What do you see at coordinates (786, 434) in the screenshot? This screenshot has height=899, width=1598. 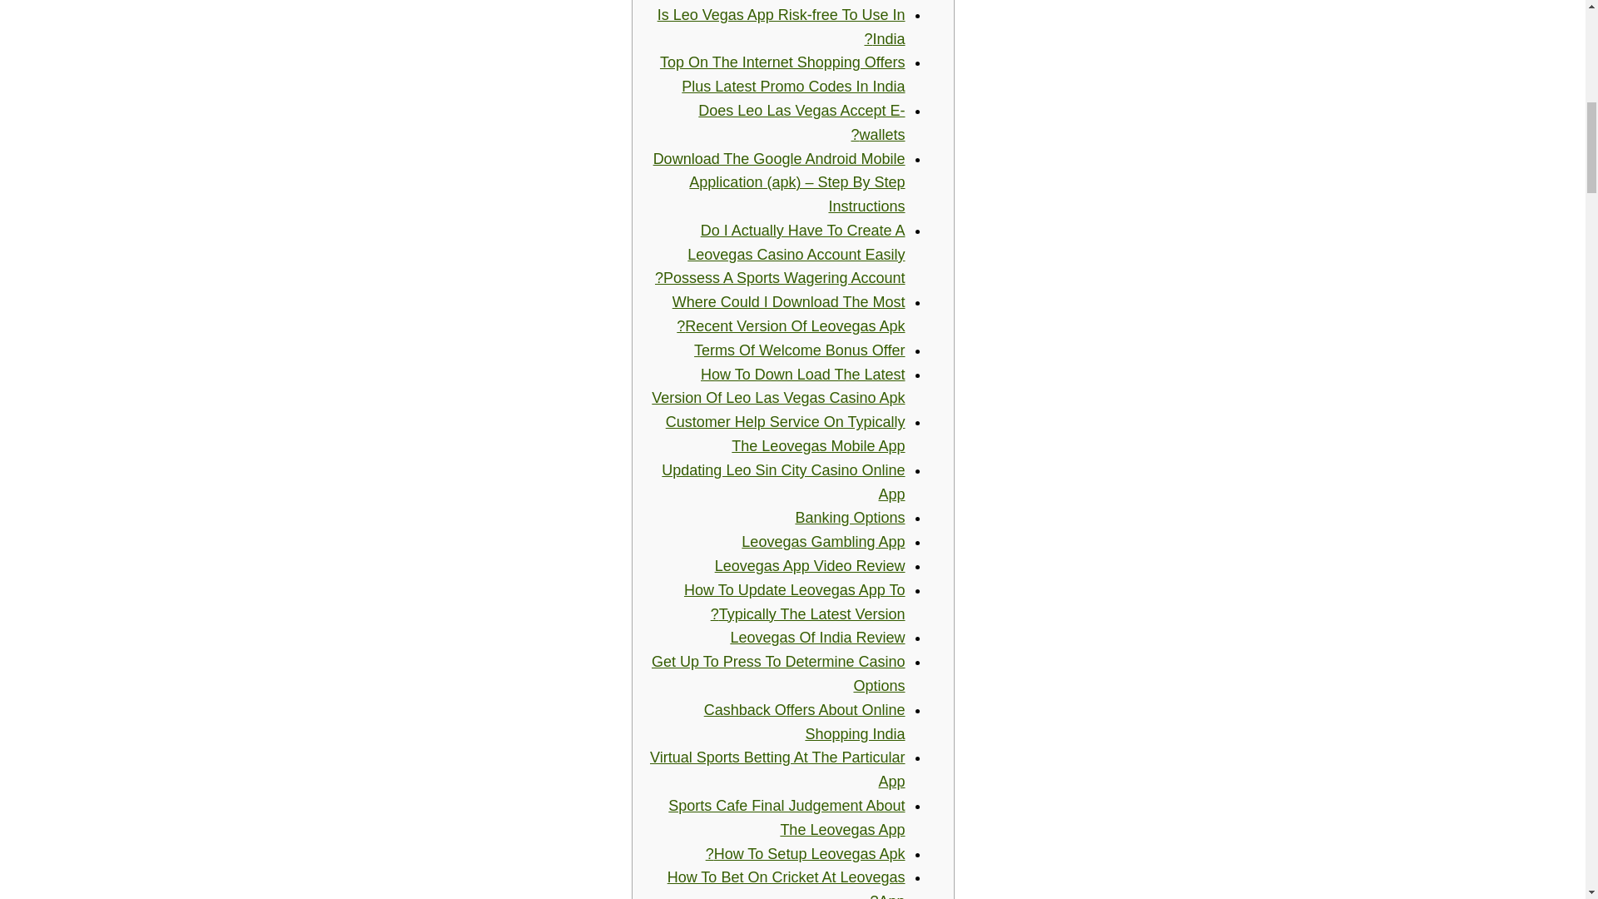 I see `Customer Help Service On Typically The Leovegas Mobile App` at bounding box center [786, 434].